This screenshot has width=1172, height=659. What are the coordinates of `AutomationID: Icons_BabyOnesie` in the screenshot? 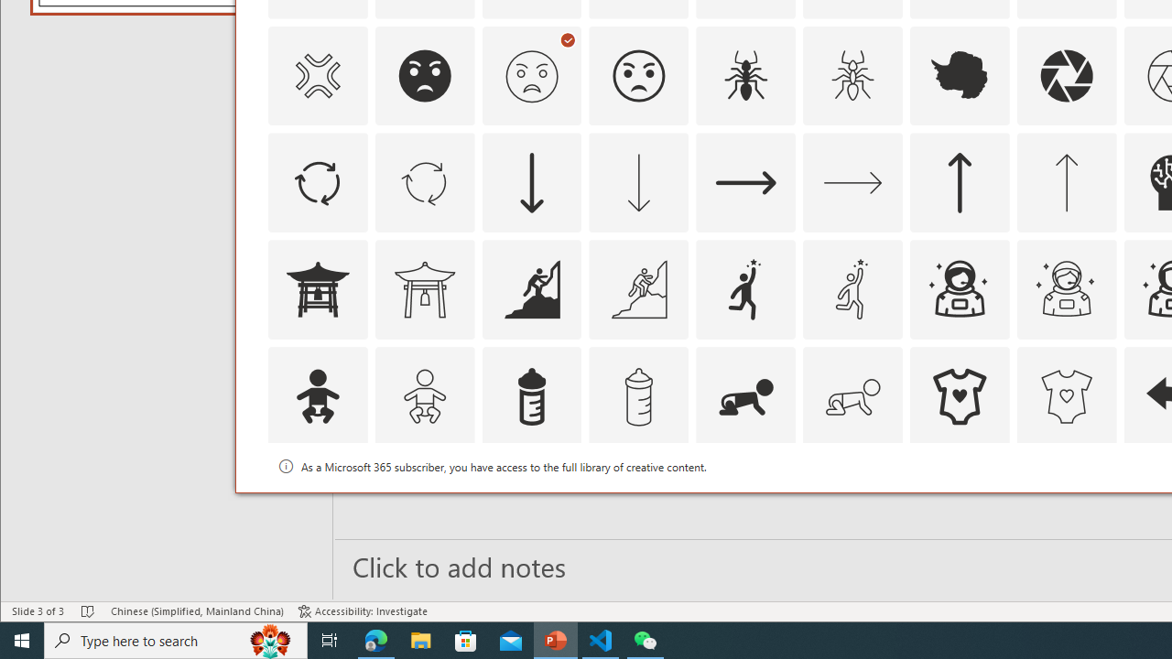 It's located at (960, 397).